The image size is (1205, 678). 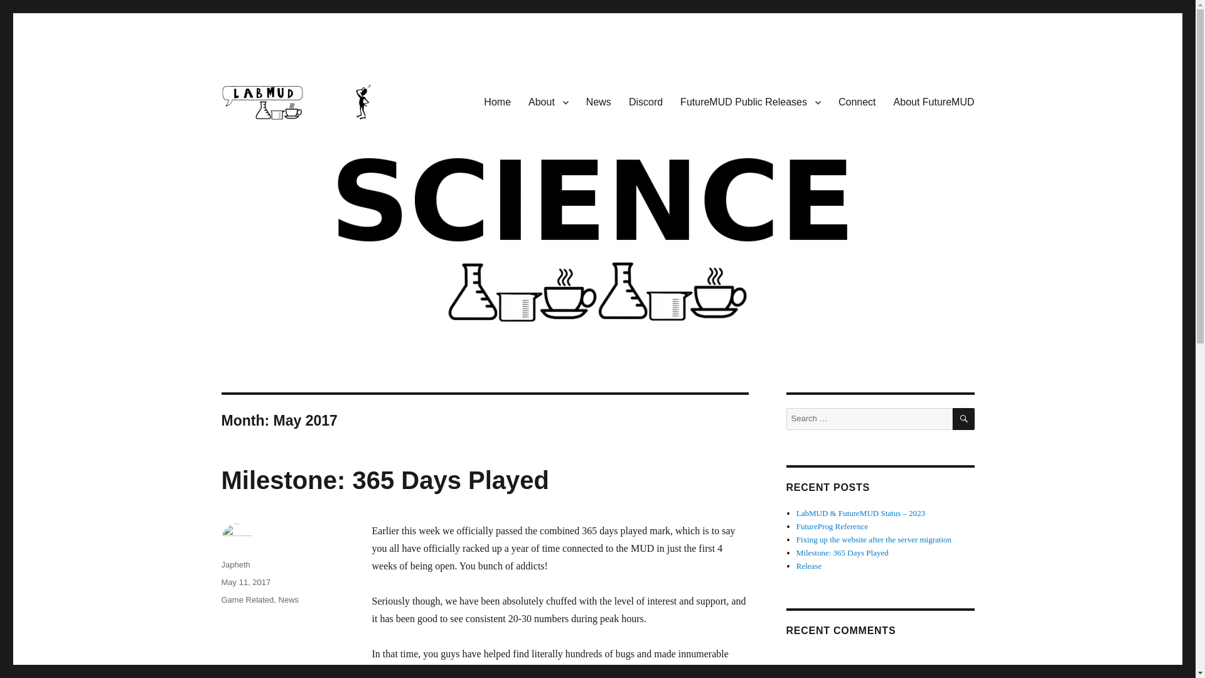 I want to click on News, so click(x=599, y=102).